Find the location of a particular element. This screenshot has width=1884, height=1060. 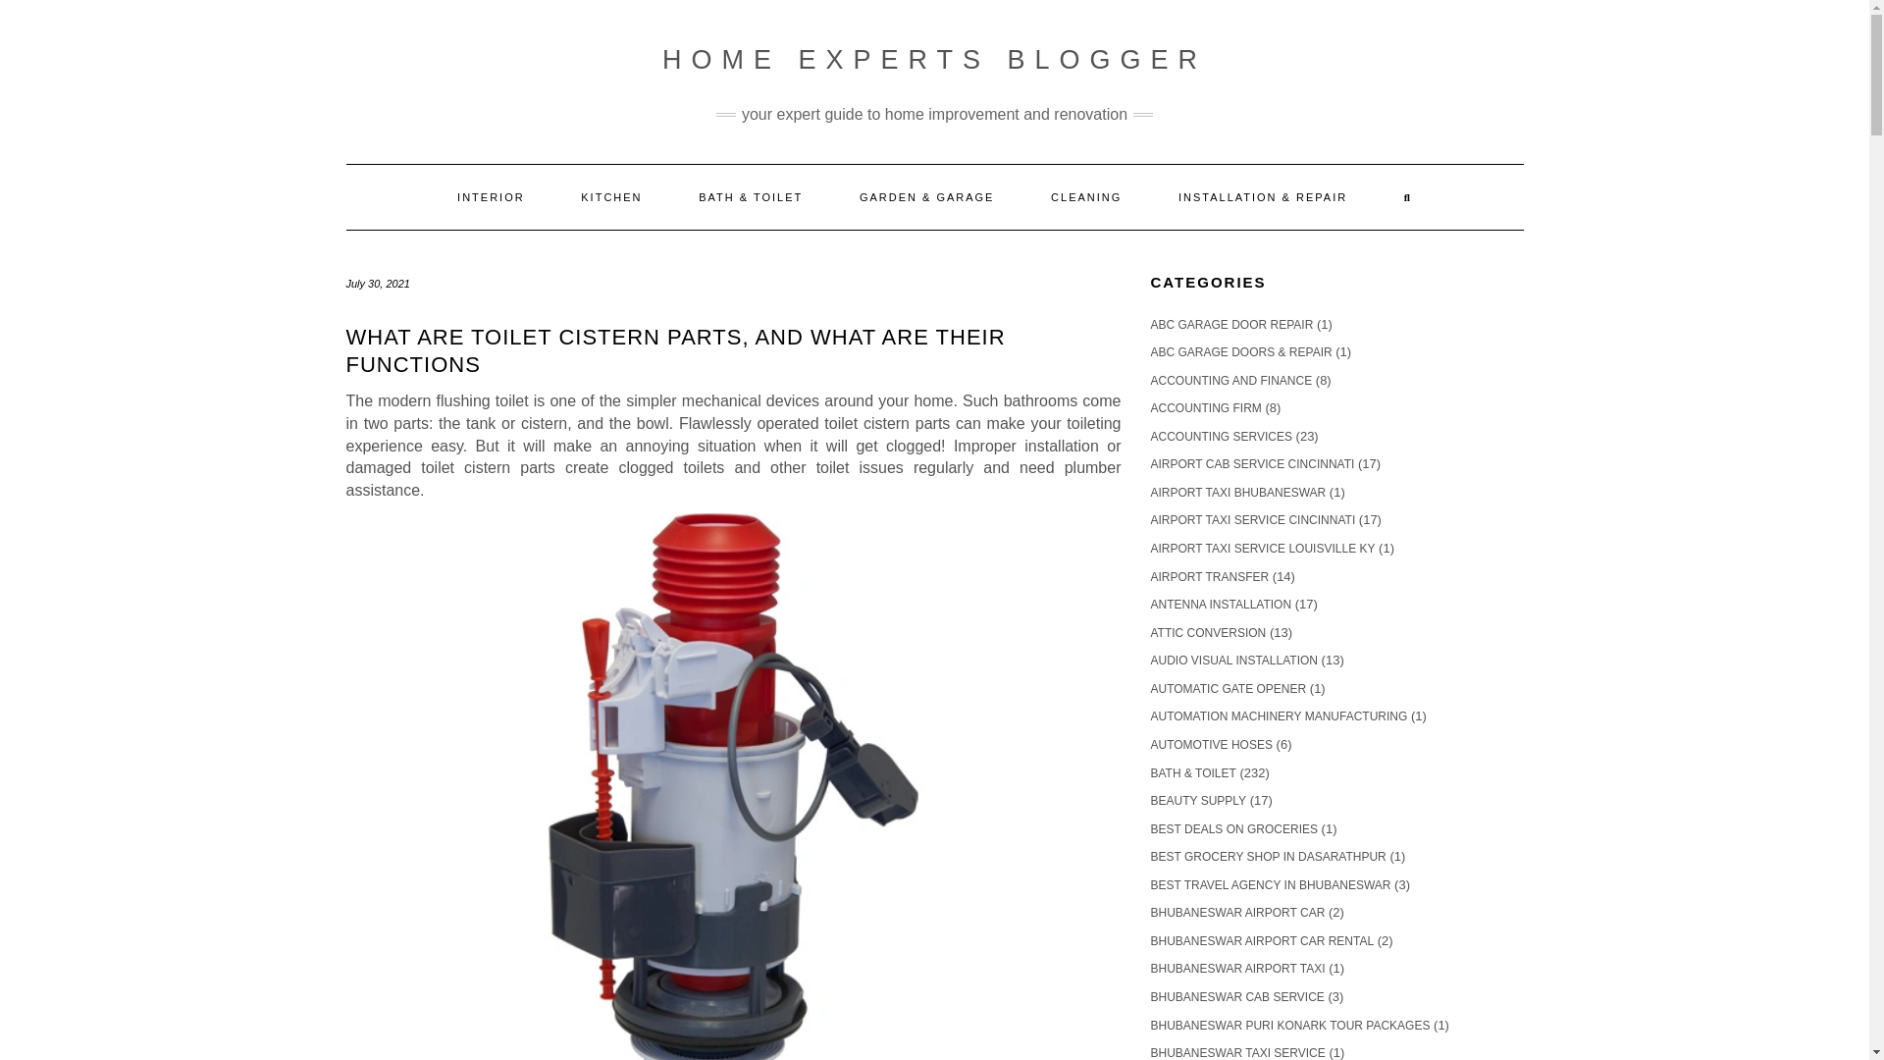

AIRPORT TAXI SERVICE CINCINNATI is located at coordinates (1252, 519).